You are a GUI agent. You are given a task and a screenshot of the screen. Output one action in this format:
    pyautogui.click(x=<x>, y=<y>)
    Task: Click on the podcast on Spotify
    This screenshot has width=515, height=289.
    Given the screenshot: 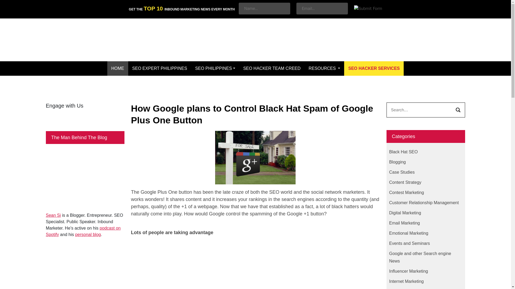 What is the action you would take?
    pyautogui.click(x=83, y=231)
    